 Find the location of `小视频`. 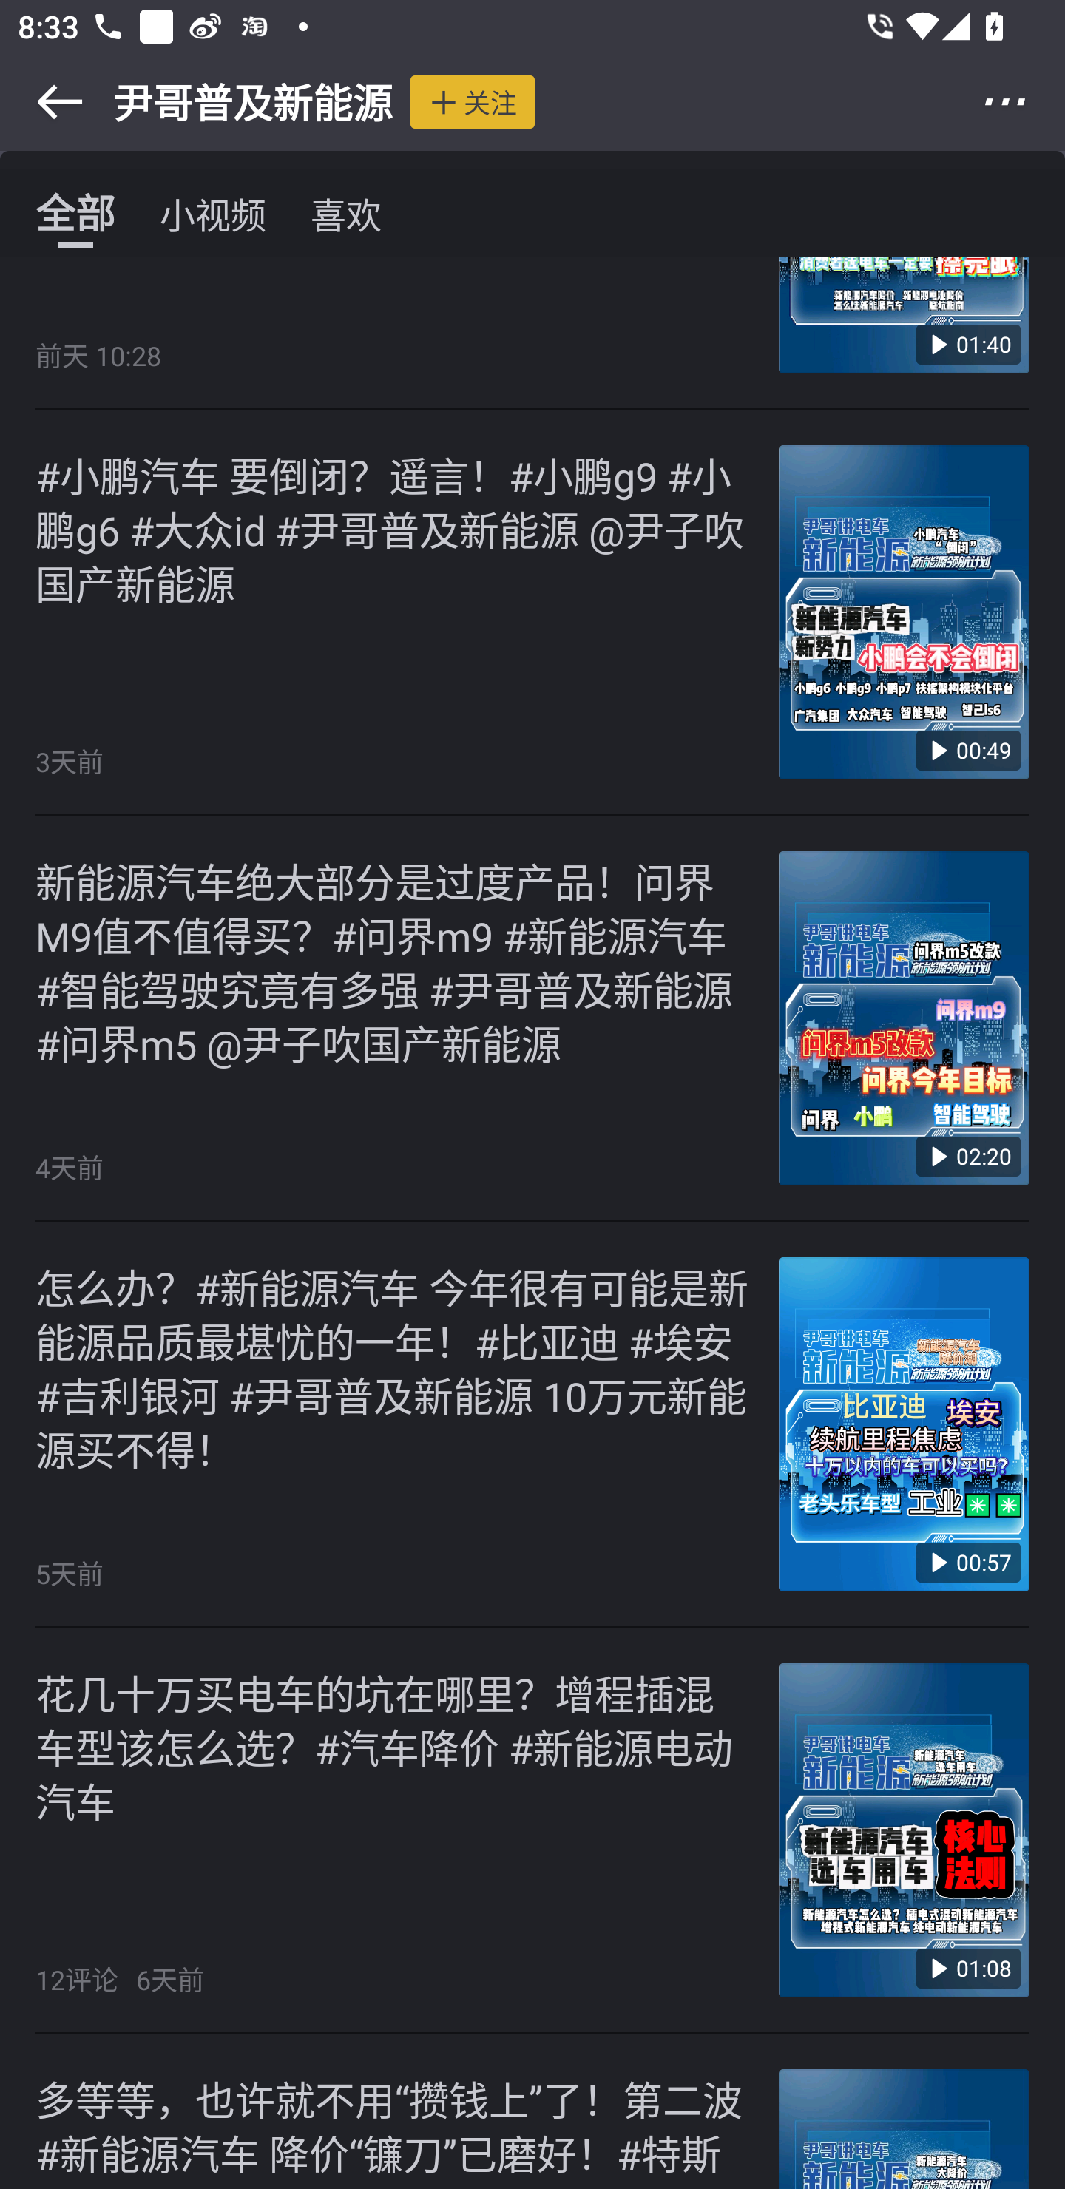

小视频 is located at coordinates (213, 213).